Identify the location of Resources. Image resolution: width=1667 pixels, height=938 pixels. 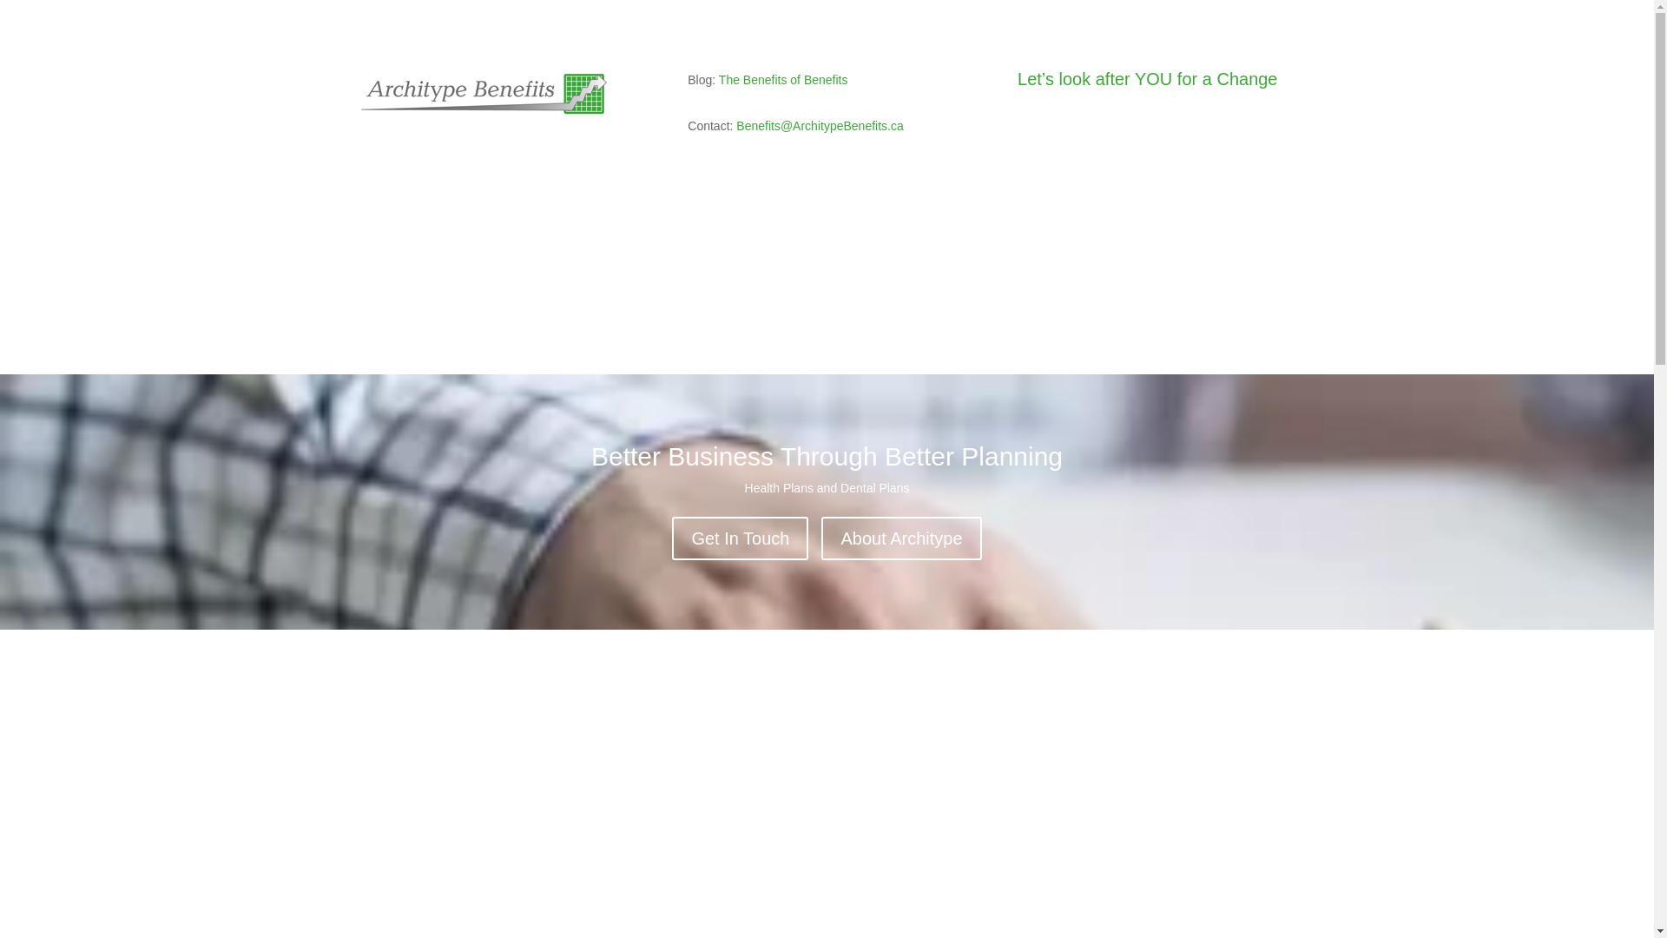
(915, 294).